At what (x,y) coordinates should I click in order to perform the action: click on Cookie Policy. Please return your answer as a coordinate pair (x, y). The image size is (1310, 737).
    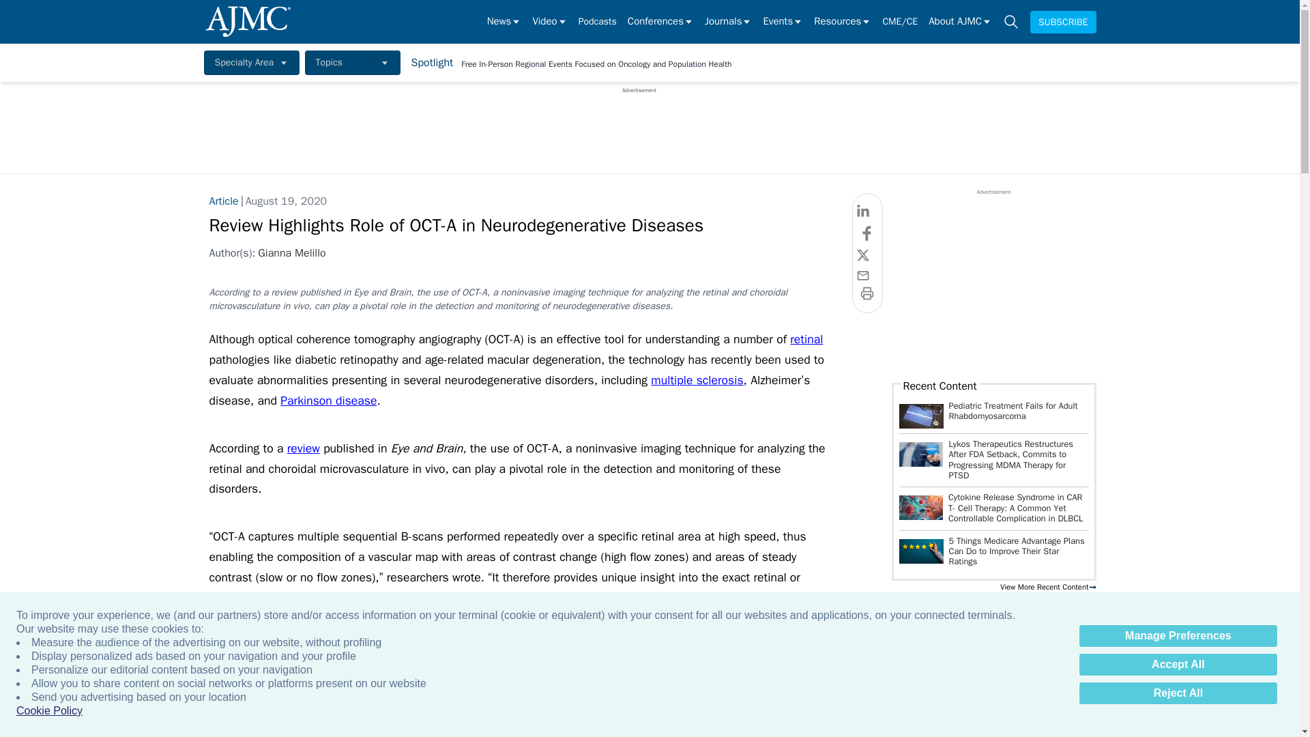
    Looking at the image, I should click on (49, 711).